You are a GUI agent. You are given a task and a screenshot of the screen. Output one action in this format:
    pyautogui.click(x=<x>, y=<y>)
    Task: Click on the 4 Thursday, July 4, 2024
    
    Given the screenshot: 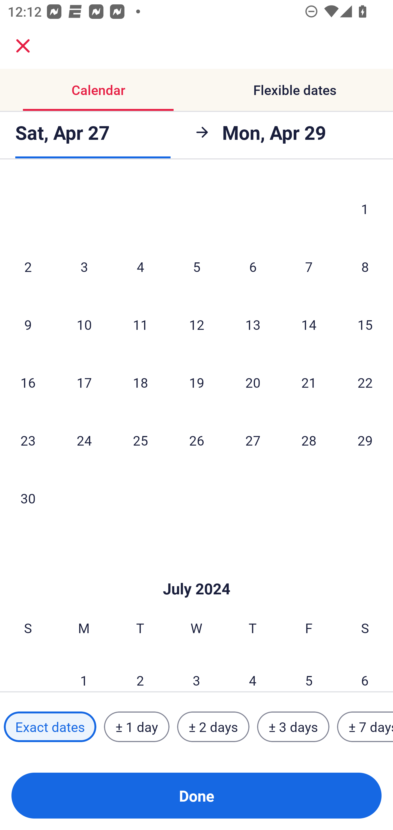 What is the action you would take?
    pyautogui.click(x=253, y=672)
    